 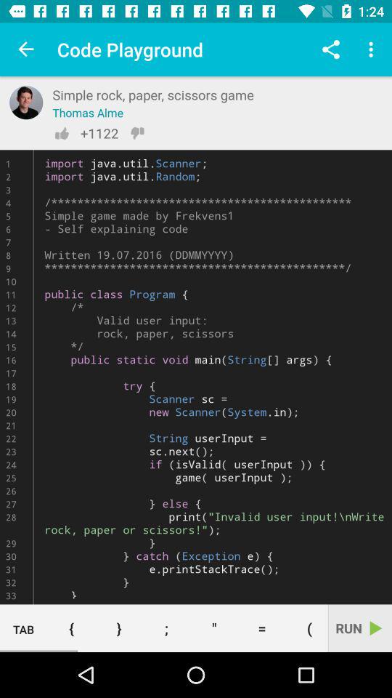 I want to click on thumbs up the displayed set of code, so click(x=62, y=133).